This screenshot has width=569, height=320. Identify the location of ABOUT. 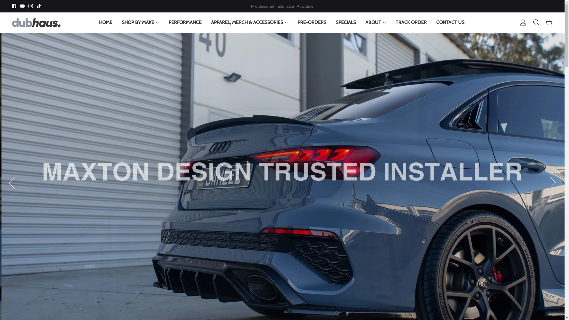
(375, 23).